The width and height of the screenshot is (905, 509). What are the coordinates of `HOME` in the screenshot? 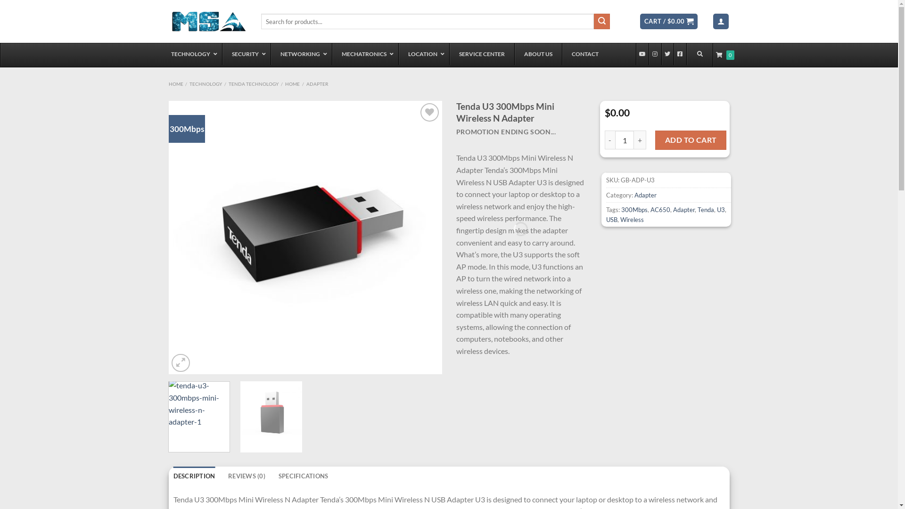 It's located at (292, 84).